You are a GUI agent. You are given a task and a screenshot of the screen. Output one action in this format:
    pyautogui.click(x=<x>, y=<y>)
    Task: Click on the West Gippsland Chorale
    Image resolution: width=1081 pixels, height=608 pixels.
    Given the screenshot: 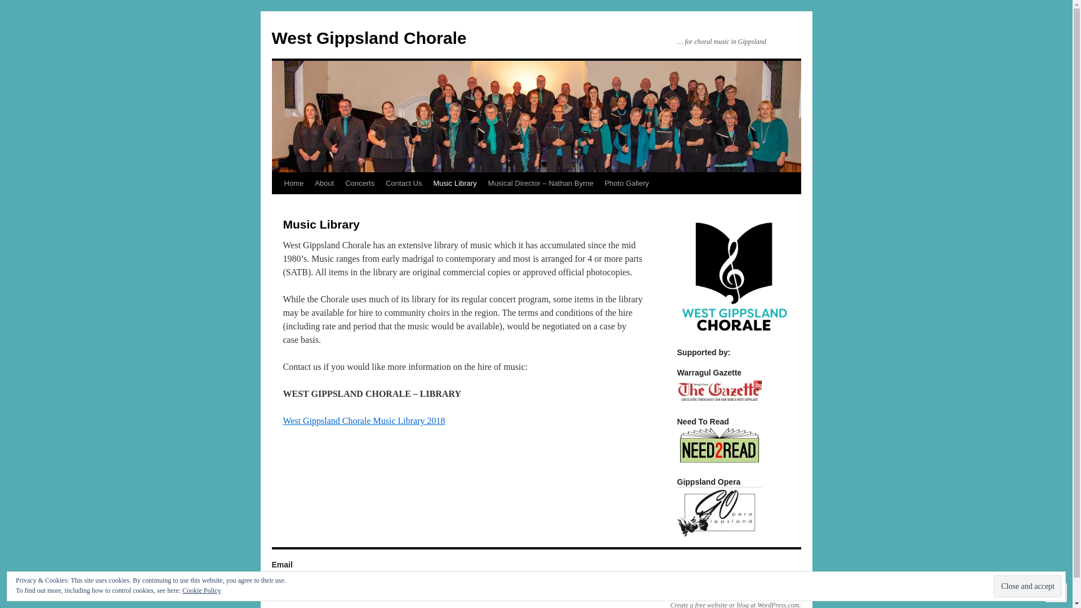 What is the action you would take?
    pyautogui.click(x=317, y=595)
    